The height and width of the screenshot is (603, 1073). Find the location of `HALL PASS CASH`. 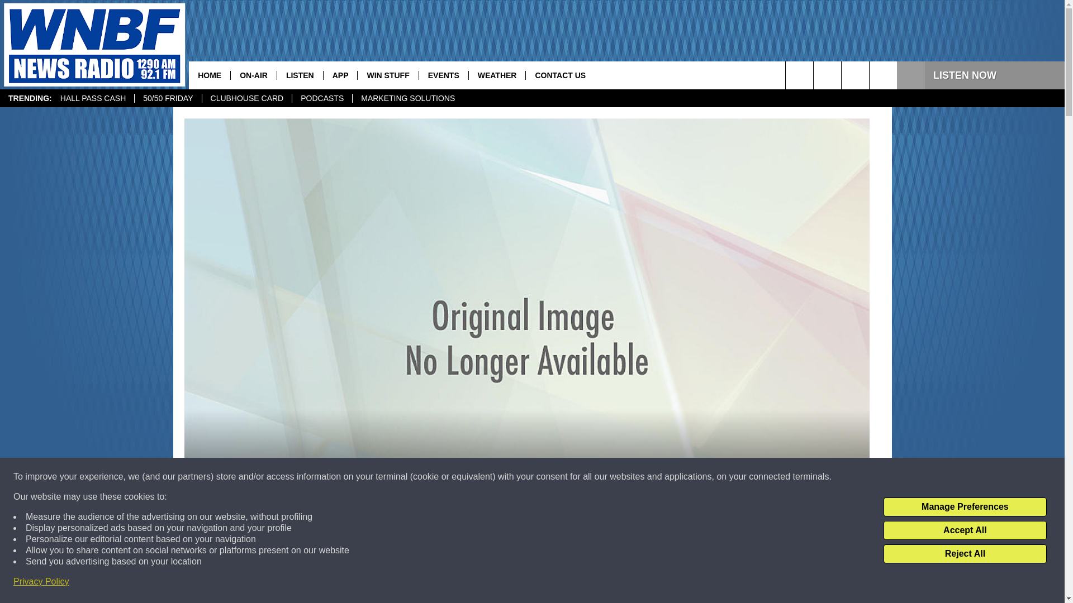

HALL PASS CASH is located at coordinates (93, 98).